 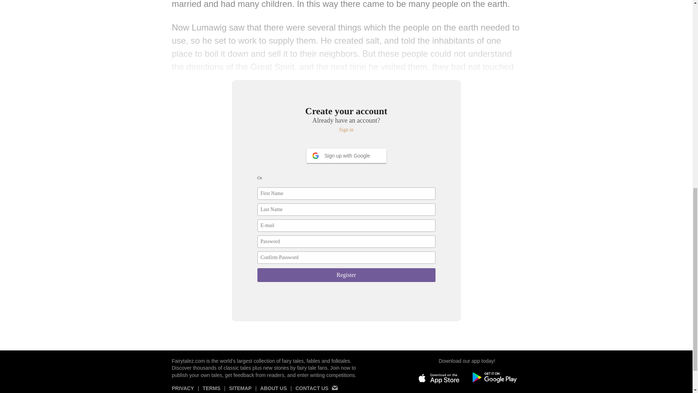 I want to click on Register, so click(x=346, y=275).